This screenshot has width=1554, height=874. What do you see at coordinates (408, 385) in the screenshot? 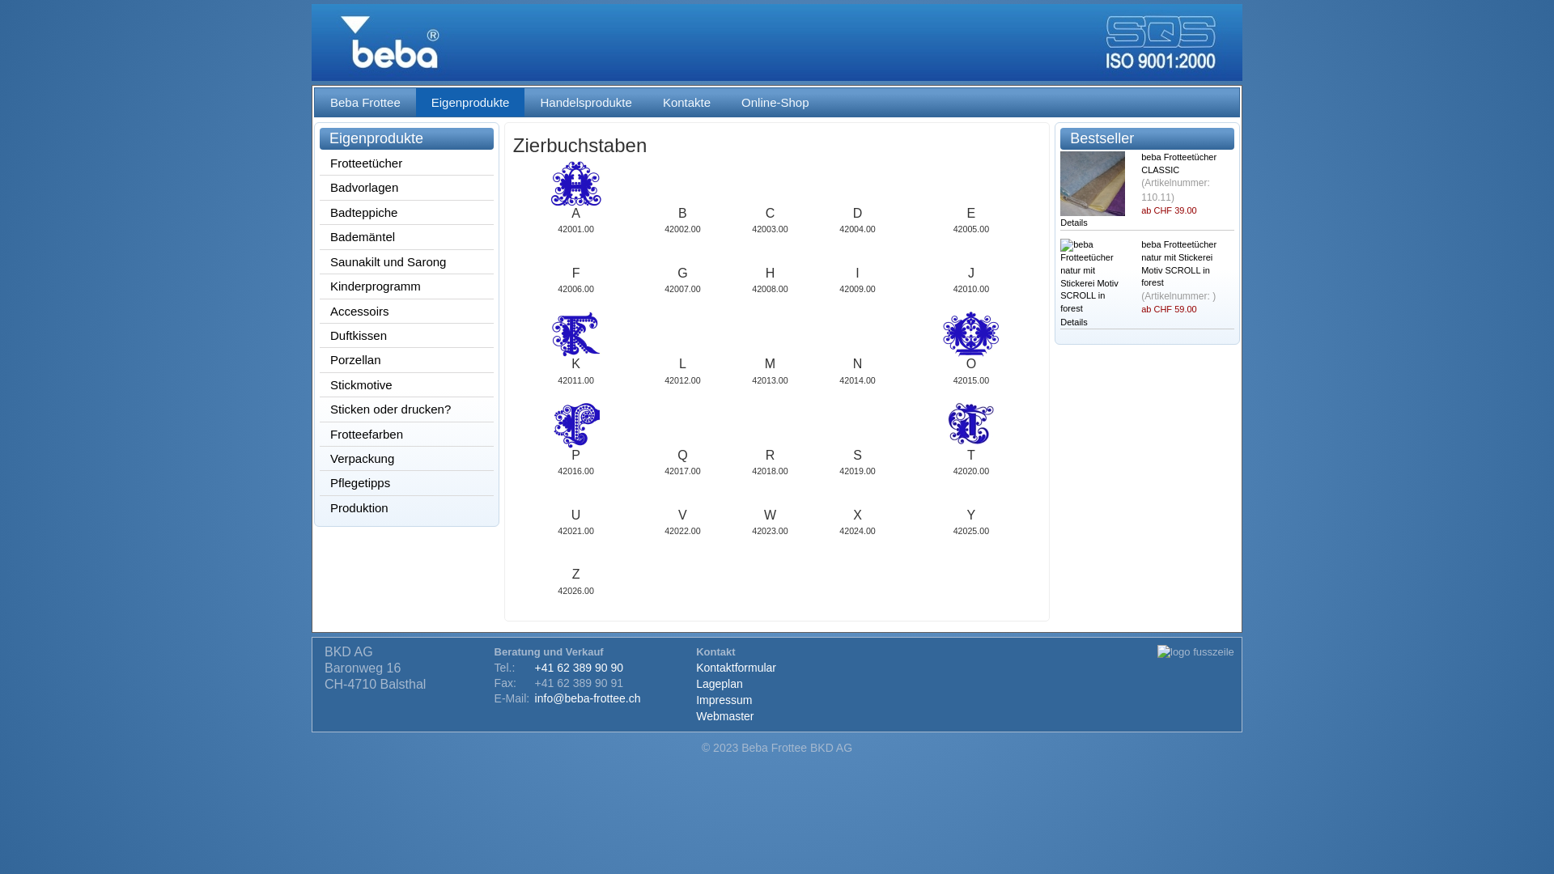
I see `Stickmotive` at bounding box center [408, 385].